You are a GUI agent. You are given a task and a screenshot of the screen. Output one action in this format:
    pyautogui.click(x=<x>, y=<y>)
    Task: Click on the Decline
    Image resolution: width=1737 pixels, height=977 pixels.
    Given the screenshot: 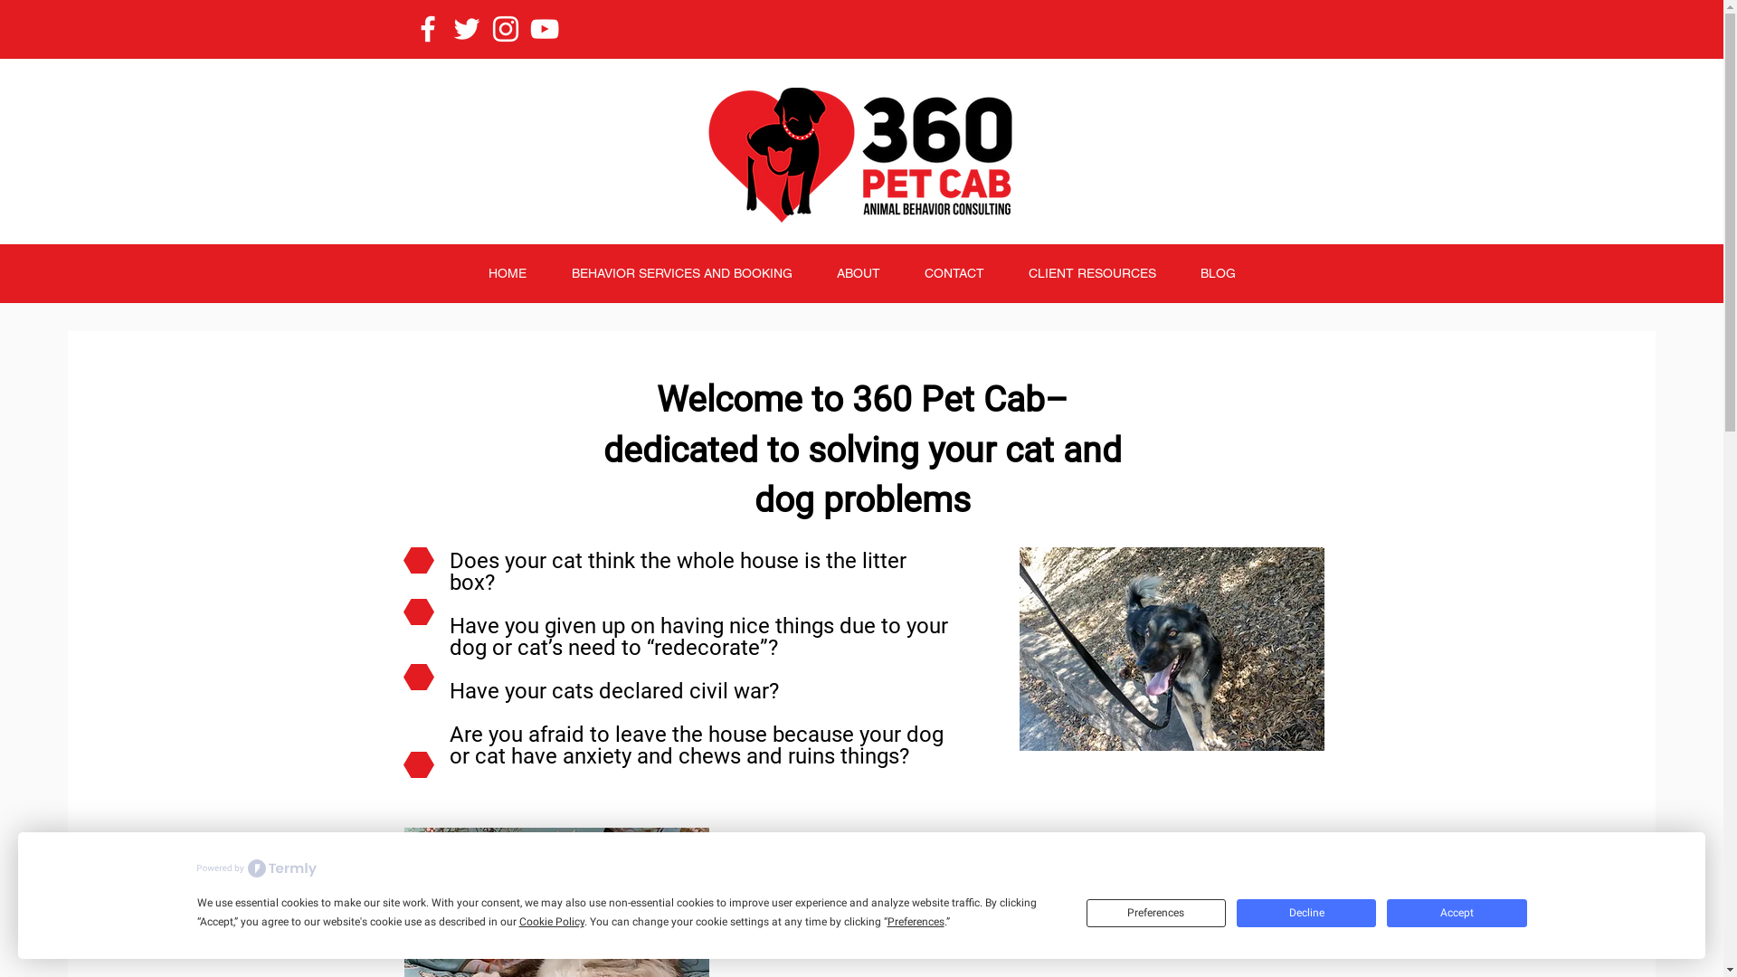 What is the action you would take?
    pyautogui.click(x=1306, y=914)
    